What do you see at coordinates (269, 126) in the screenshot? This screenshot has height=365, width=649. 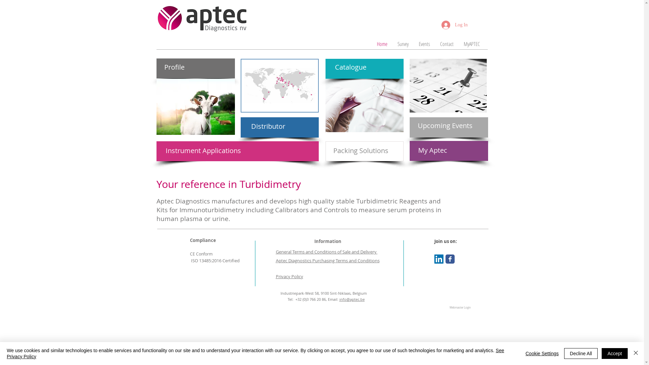 I see `Distributor` at bounding box center [269, 126].